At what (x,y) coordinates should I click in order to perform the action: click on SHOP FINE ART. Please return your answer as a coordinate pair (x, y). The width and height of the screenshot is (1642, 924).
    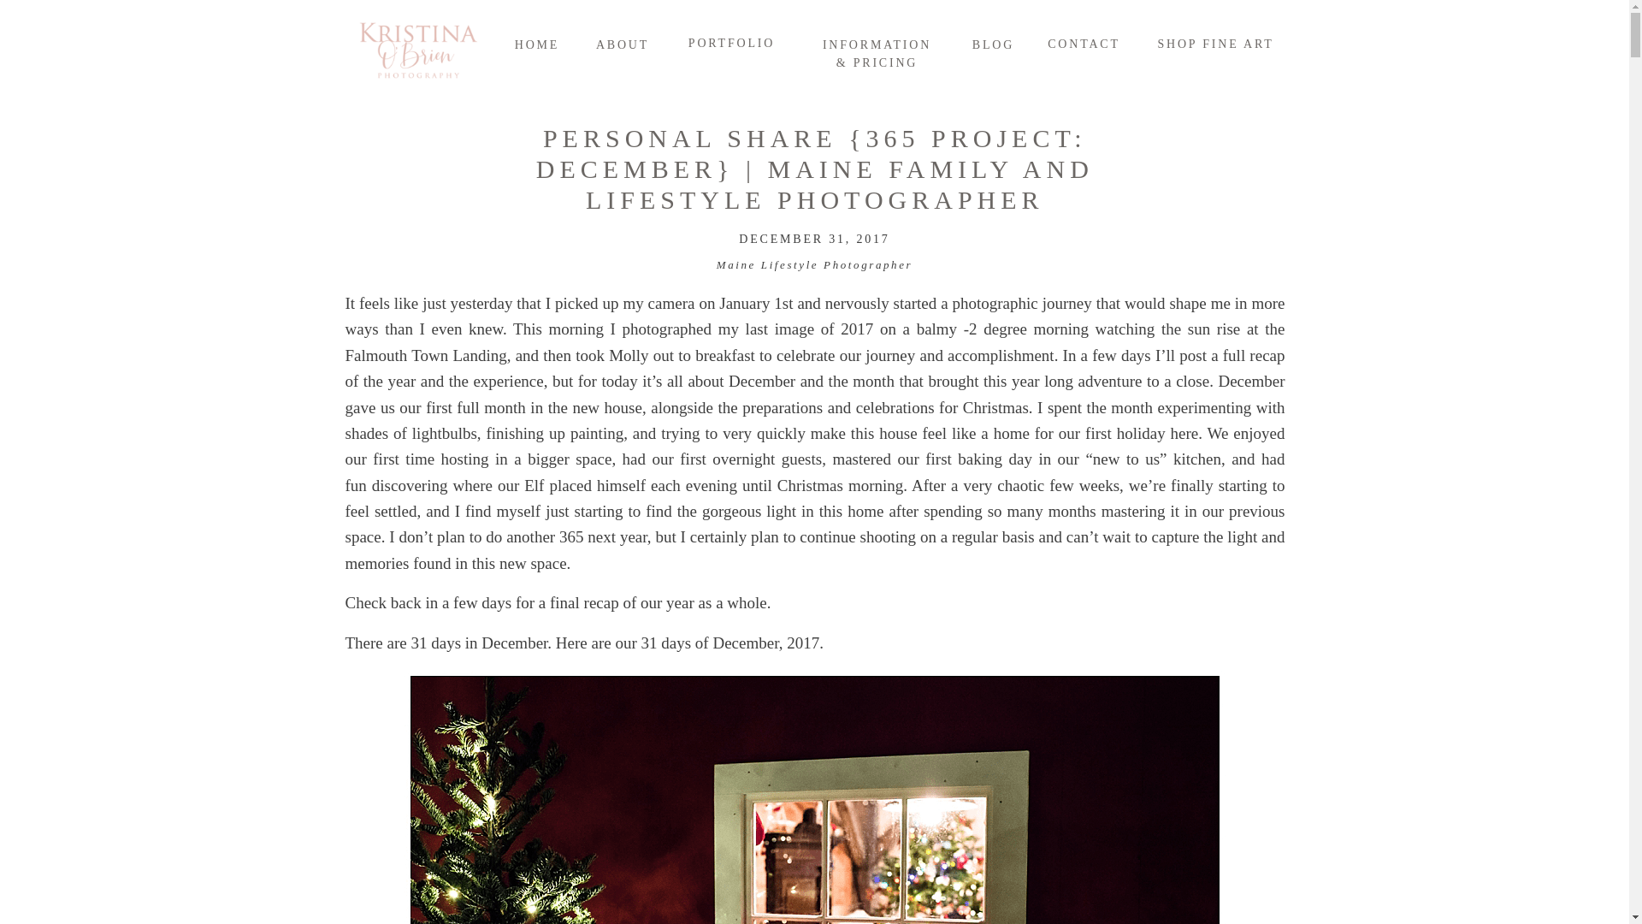
    Looking at the image, I should click on (1214, 43).